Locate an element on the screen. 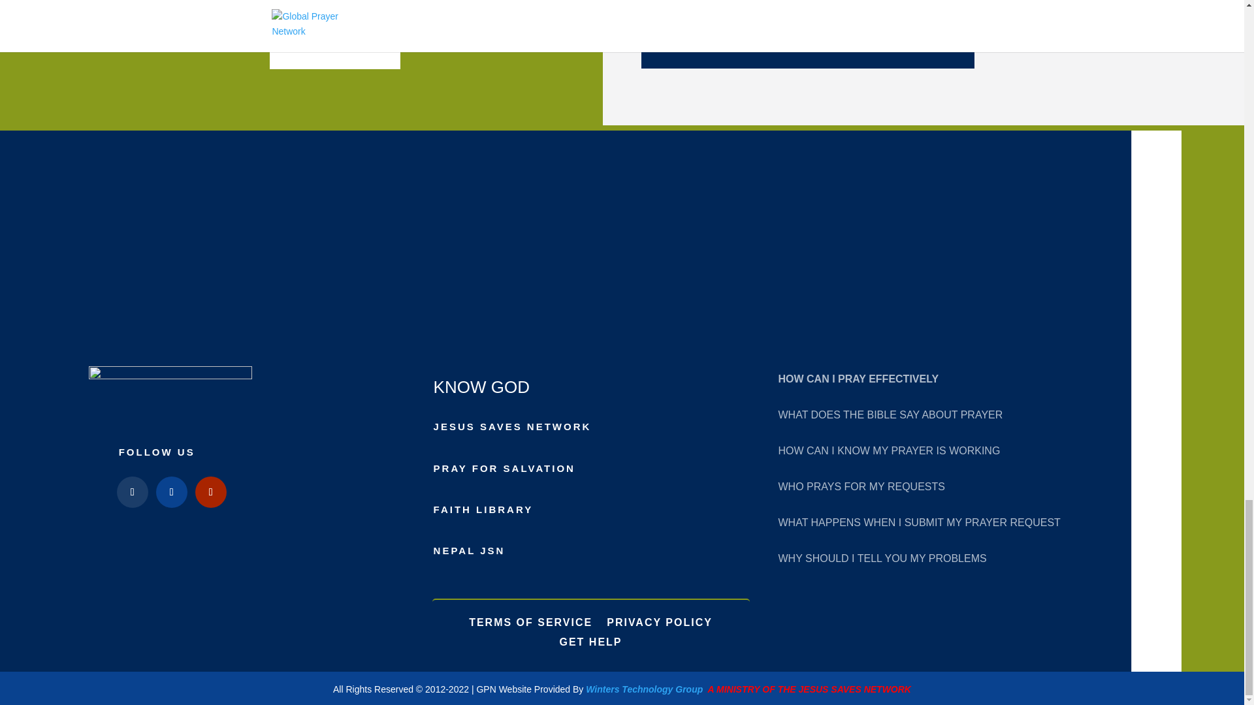 This screenshot has height=705, width=1254. GPN Logo is located at coordinates (170, 396).